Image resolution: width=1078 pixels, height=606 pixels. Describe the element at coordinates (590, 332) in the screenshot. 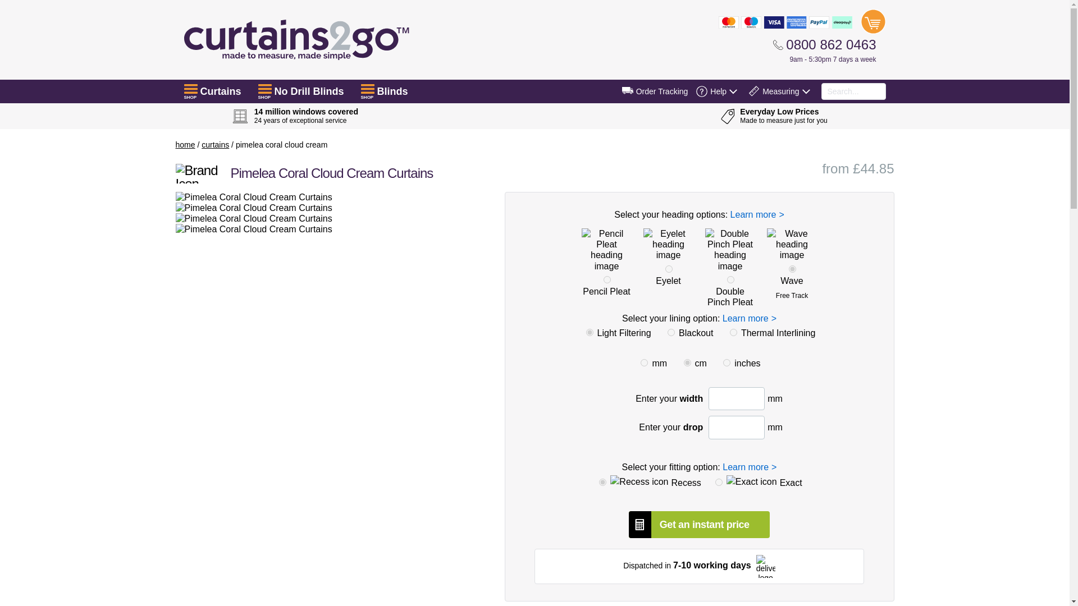

I see `475` at that location.